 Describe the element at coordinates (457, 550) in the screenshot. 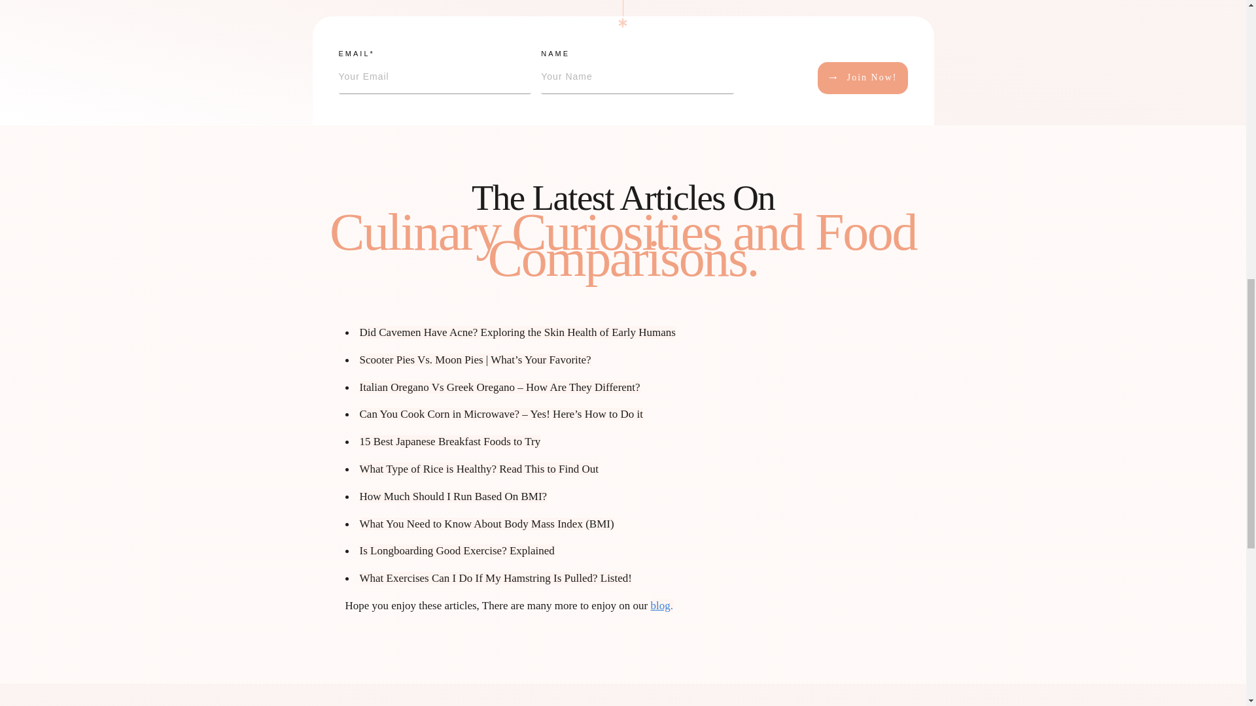

I see `Is Longboarding Good Exercise? Explained` at that location.